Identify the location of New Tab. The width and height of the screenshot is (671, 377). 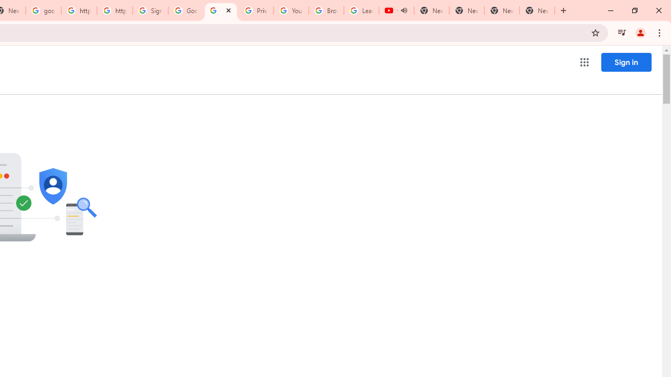
(537, 10).